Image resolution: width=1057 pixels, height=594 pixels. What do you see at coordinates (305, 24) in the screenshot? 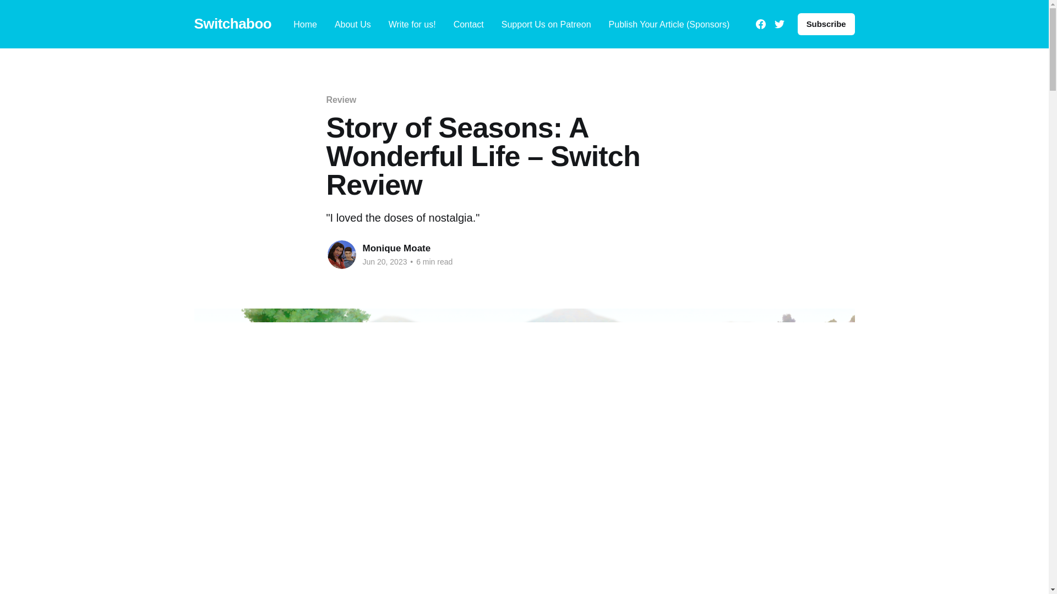
I see `Home` at bounding box center [305, 24].